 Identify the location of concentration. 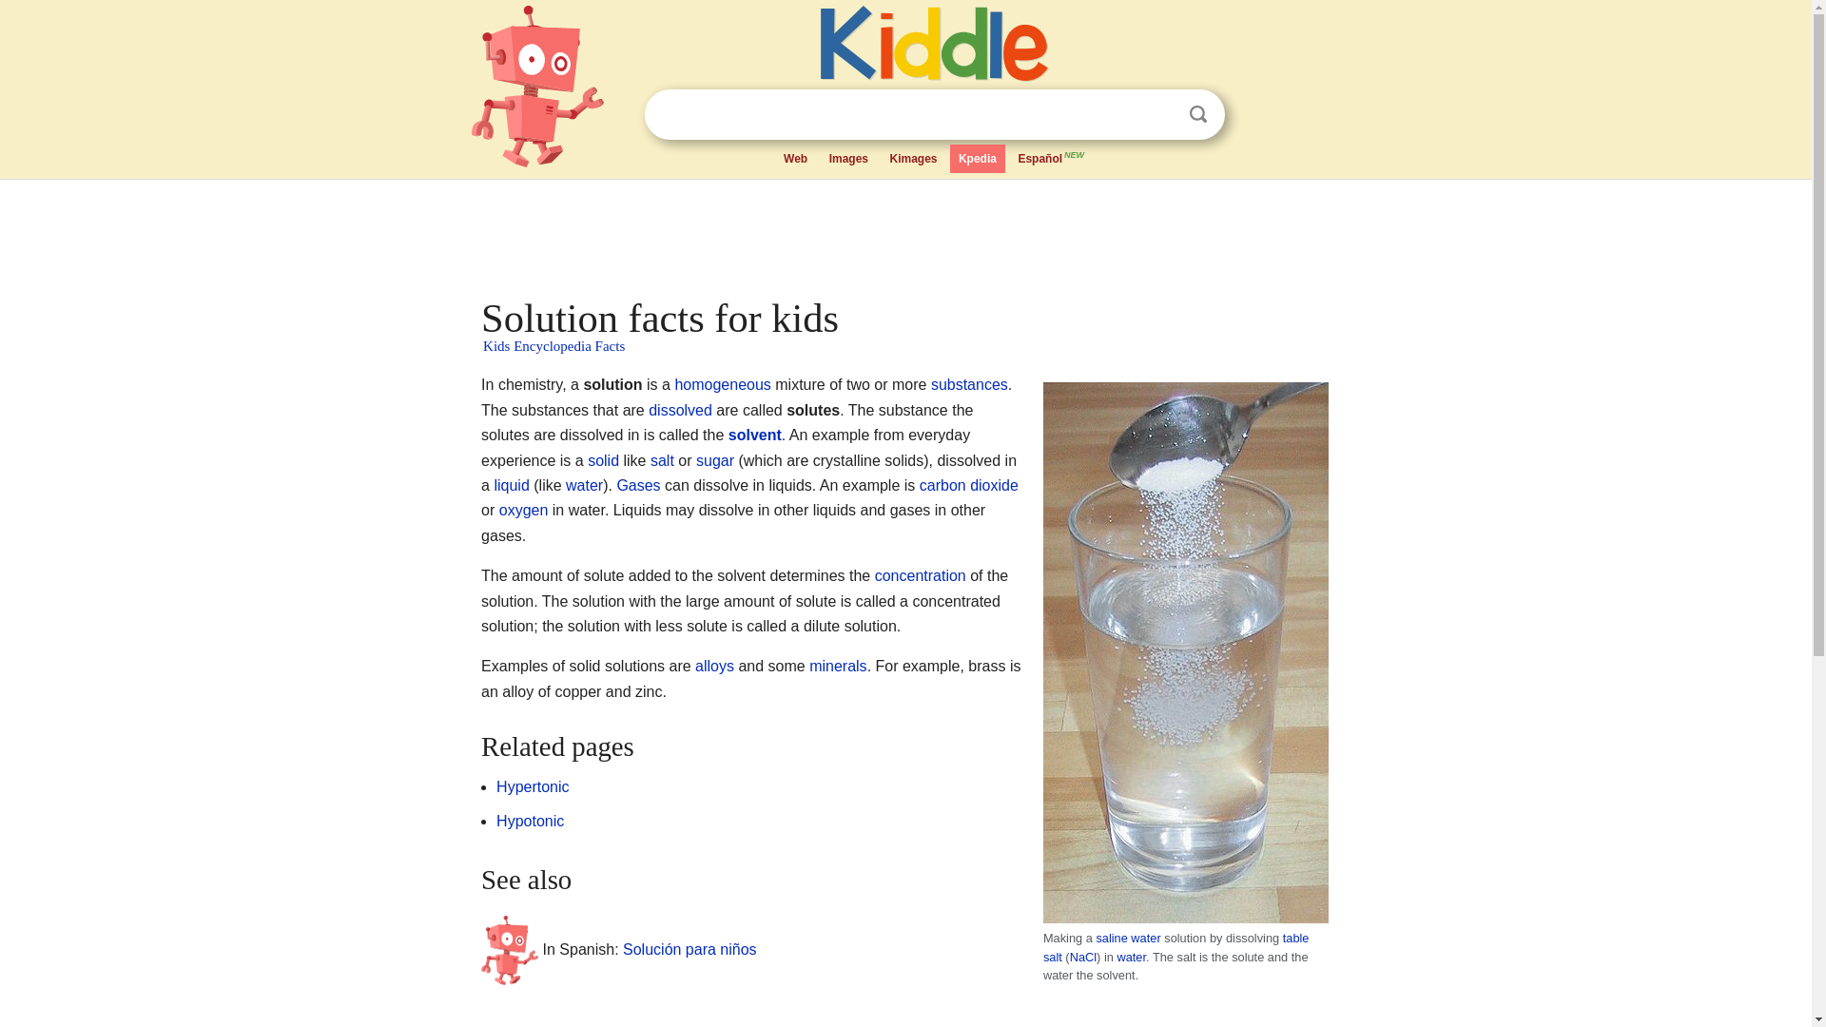
(920, 576).